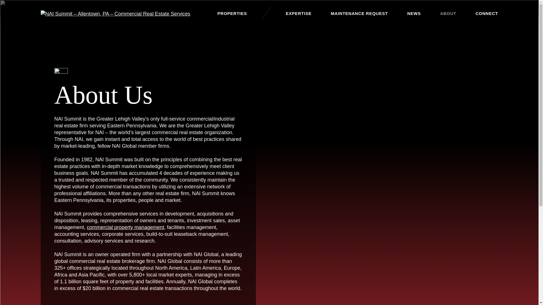 Image resolution: width=543 pixels, height=305 pixels. Describe the element at coordinates (414, 14) in the screenshot. I see `NEWS` at that location.